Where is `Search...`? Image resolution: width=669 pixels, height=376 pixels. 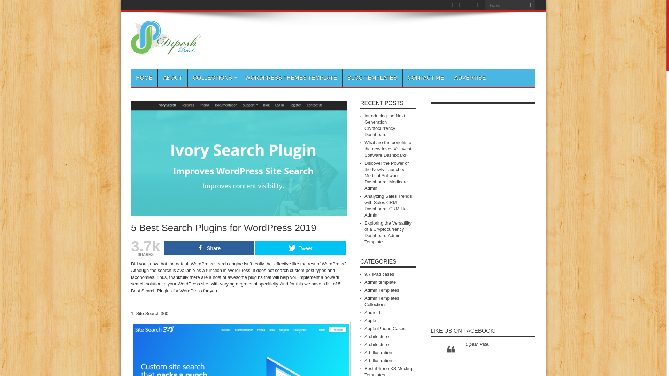 Search... is located at coordinates (505, 5).